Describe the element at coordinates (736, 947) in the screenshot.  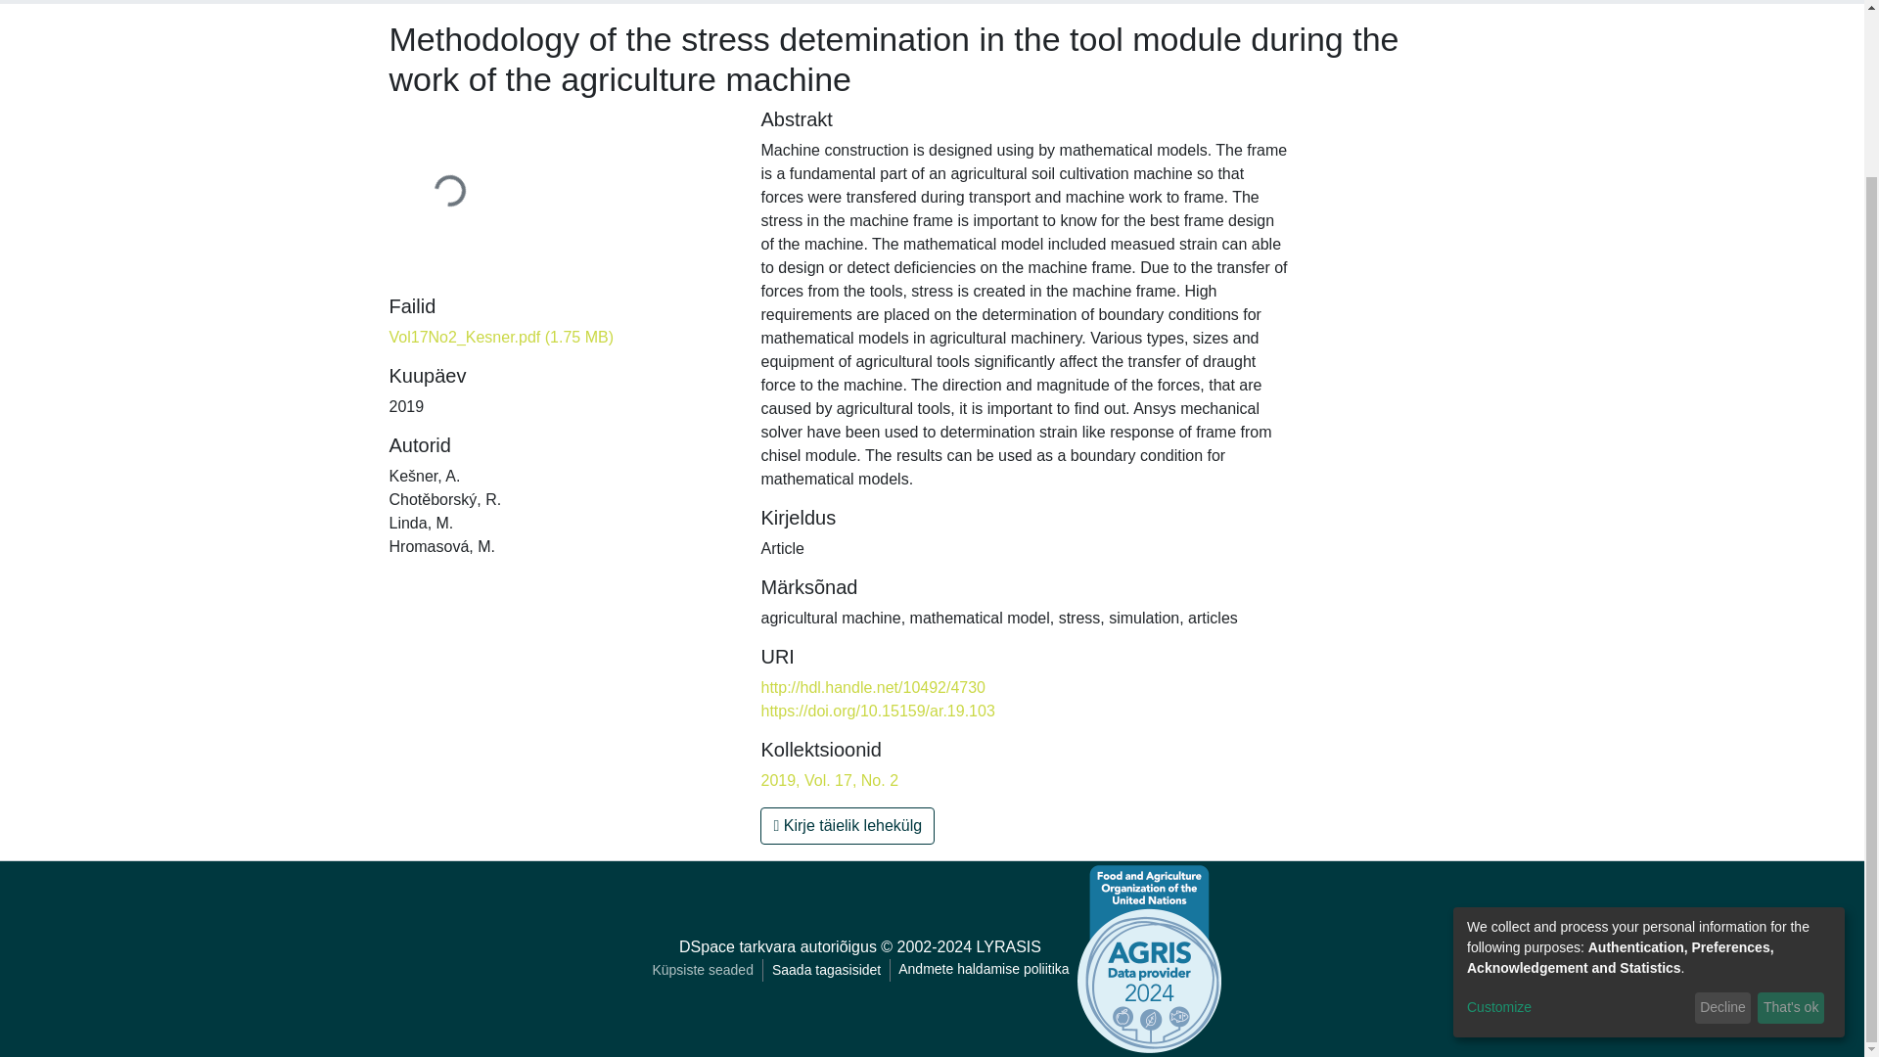
I see `DSpace tarkvara` at that location.